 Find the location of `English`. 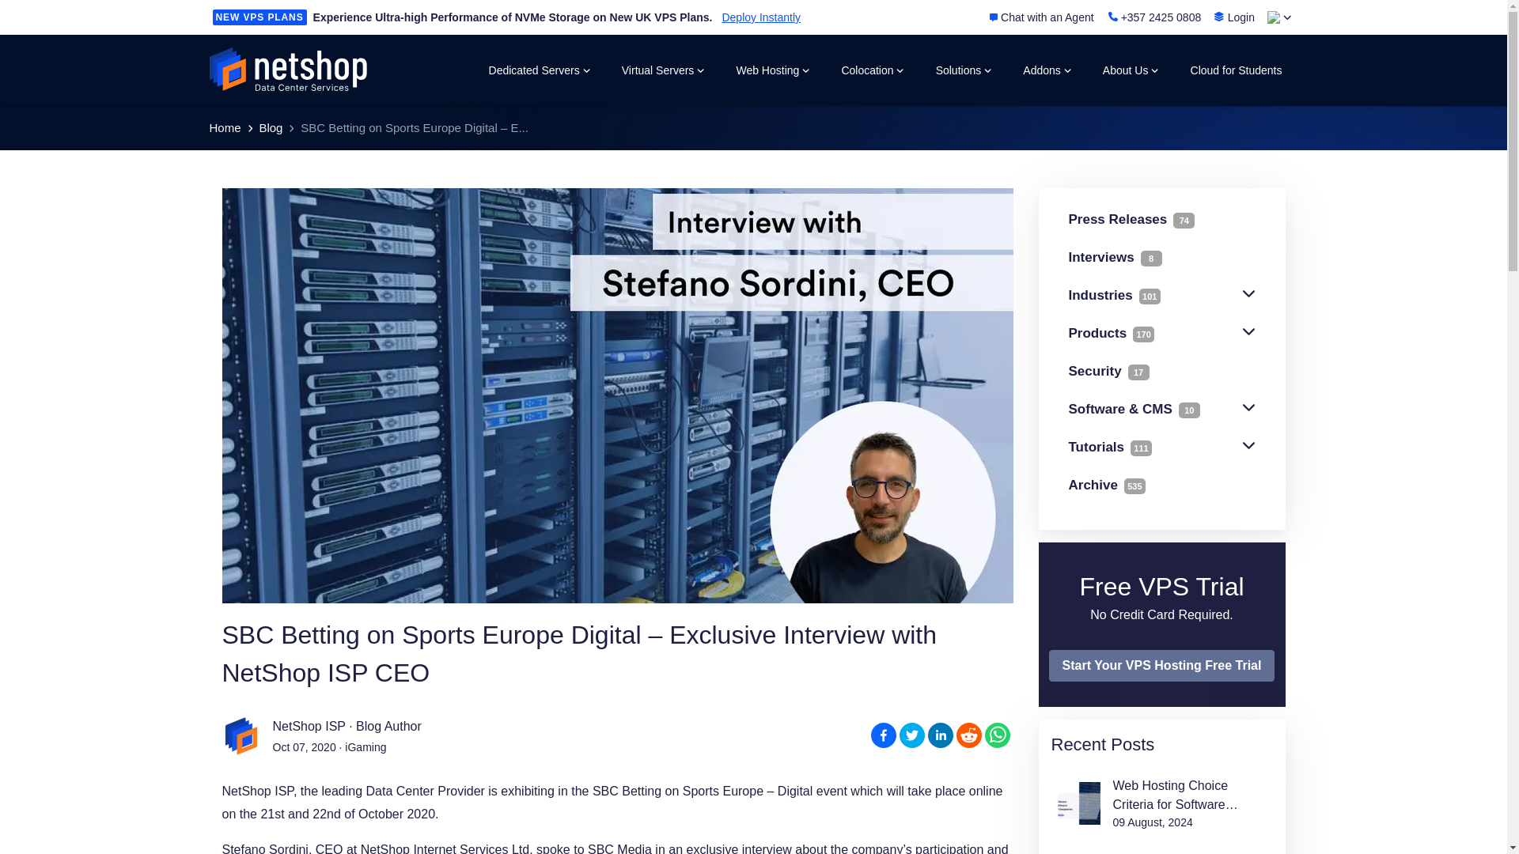

English is located at coordinates (1274, 17).